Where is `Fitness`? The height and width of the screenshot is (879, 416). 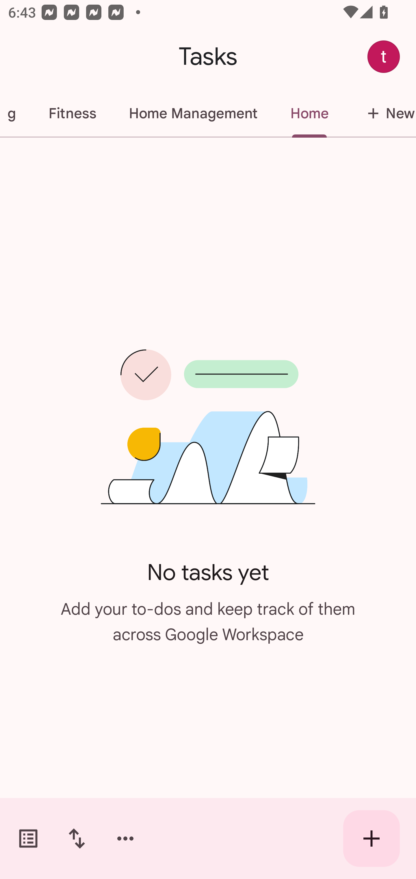
Fitness is located at coordinates (72, 113).